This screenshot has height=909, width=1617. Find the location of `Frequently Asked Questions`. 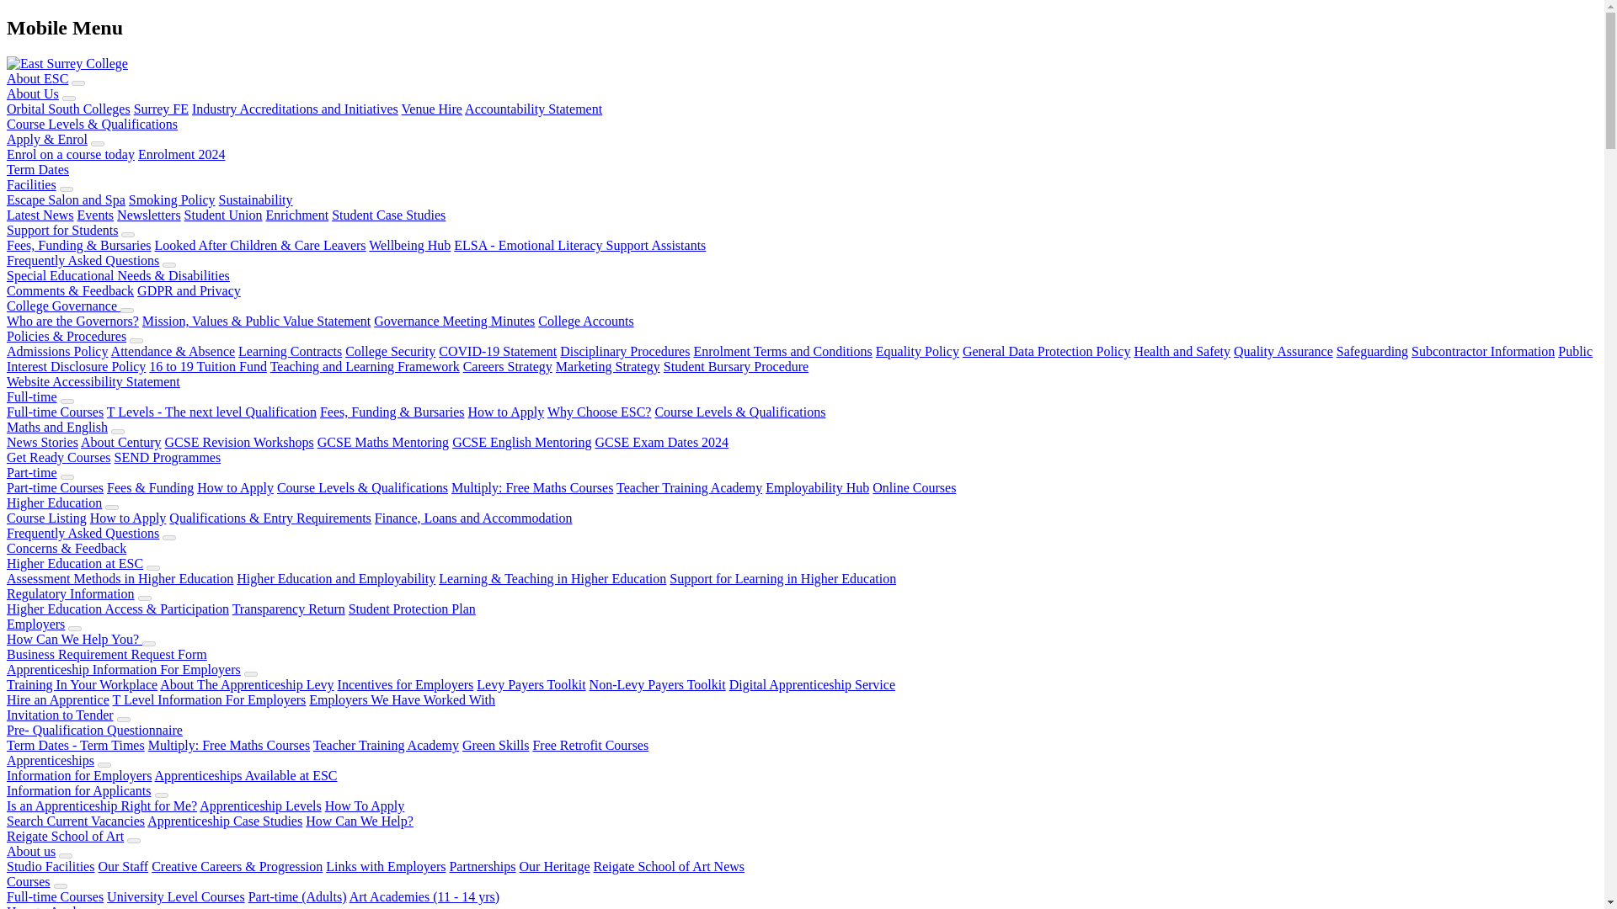

Frequently Asked Questions is located at coordinates (83, 260).